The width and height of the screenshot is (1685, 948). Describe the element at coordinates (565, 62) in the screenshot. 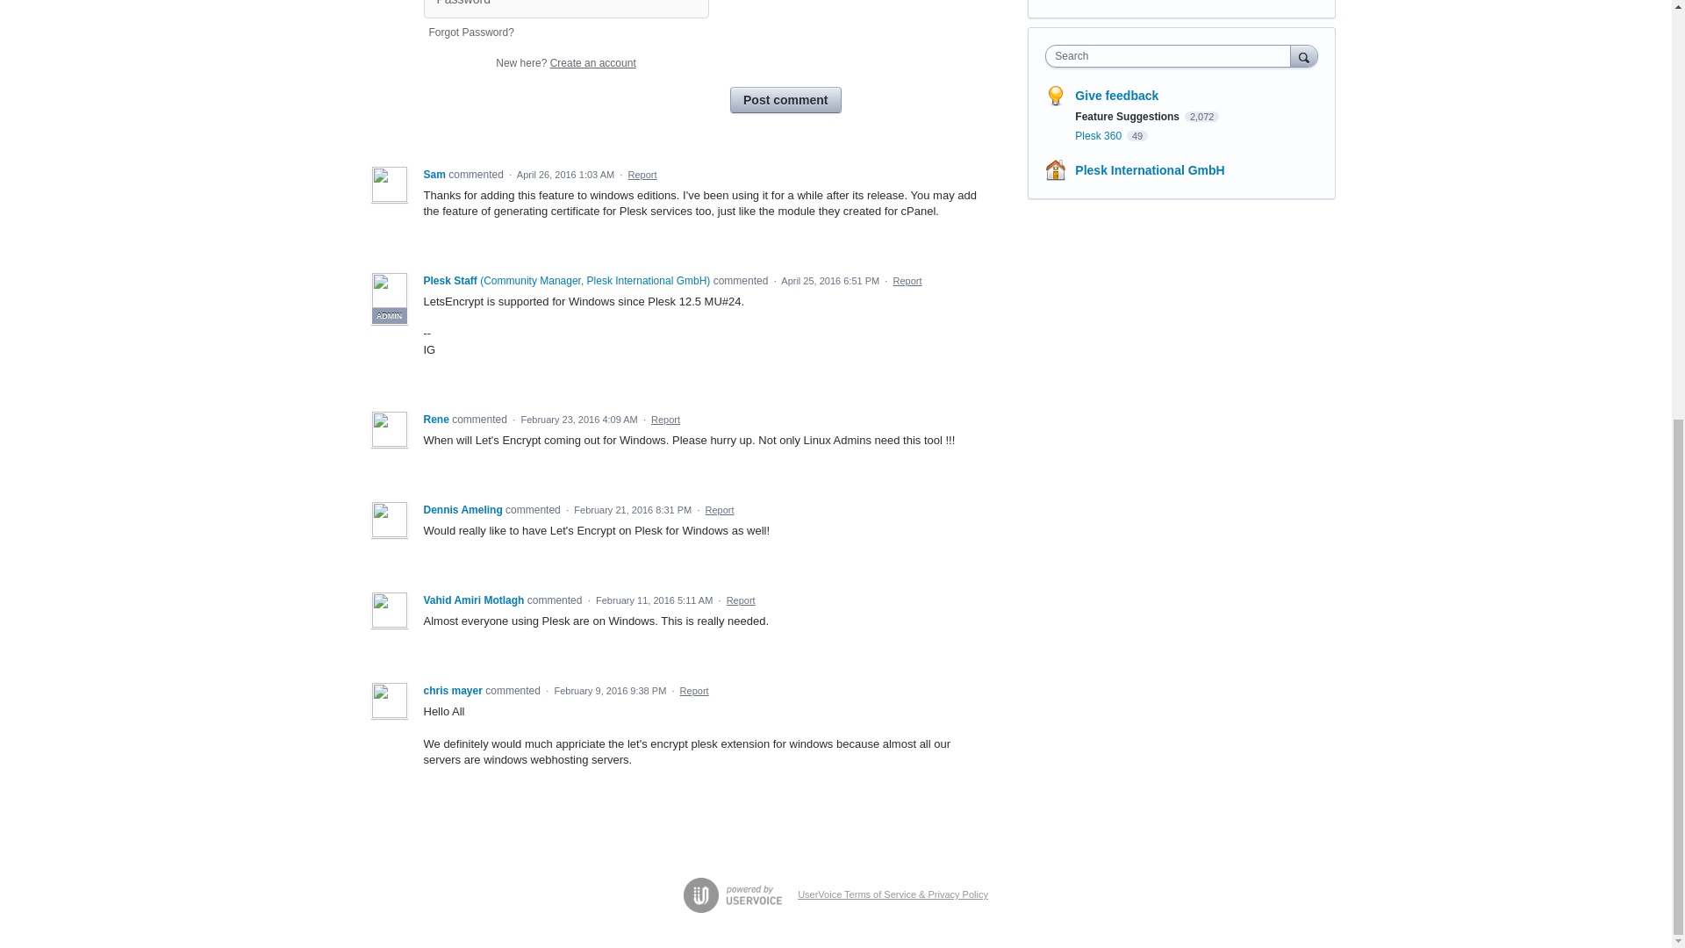

I see `New here? Create an account` at that location.